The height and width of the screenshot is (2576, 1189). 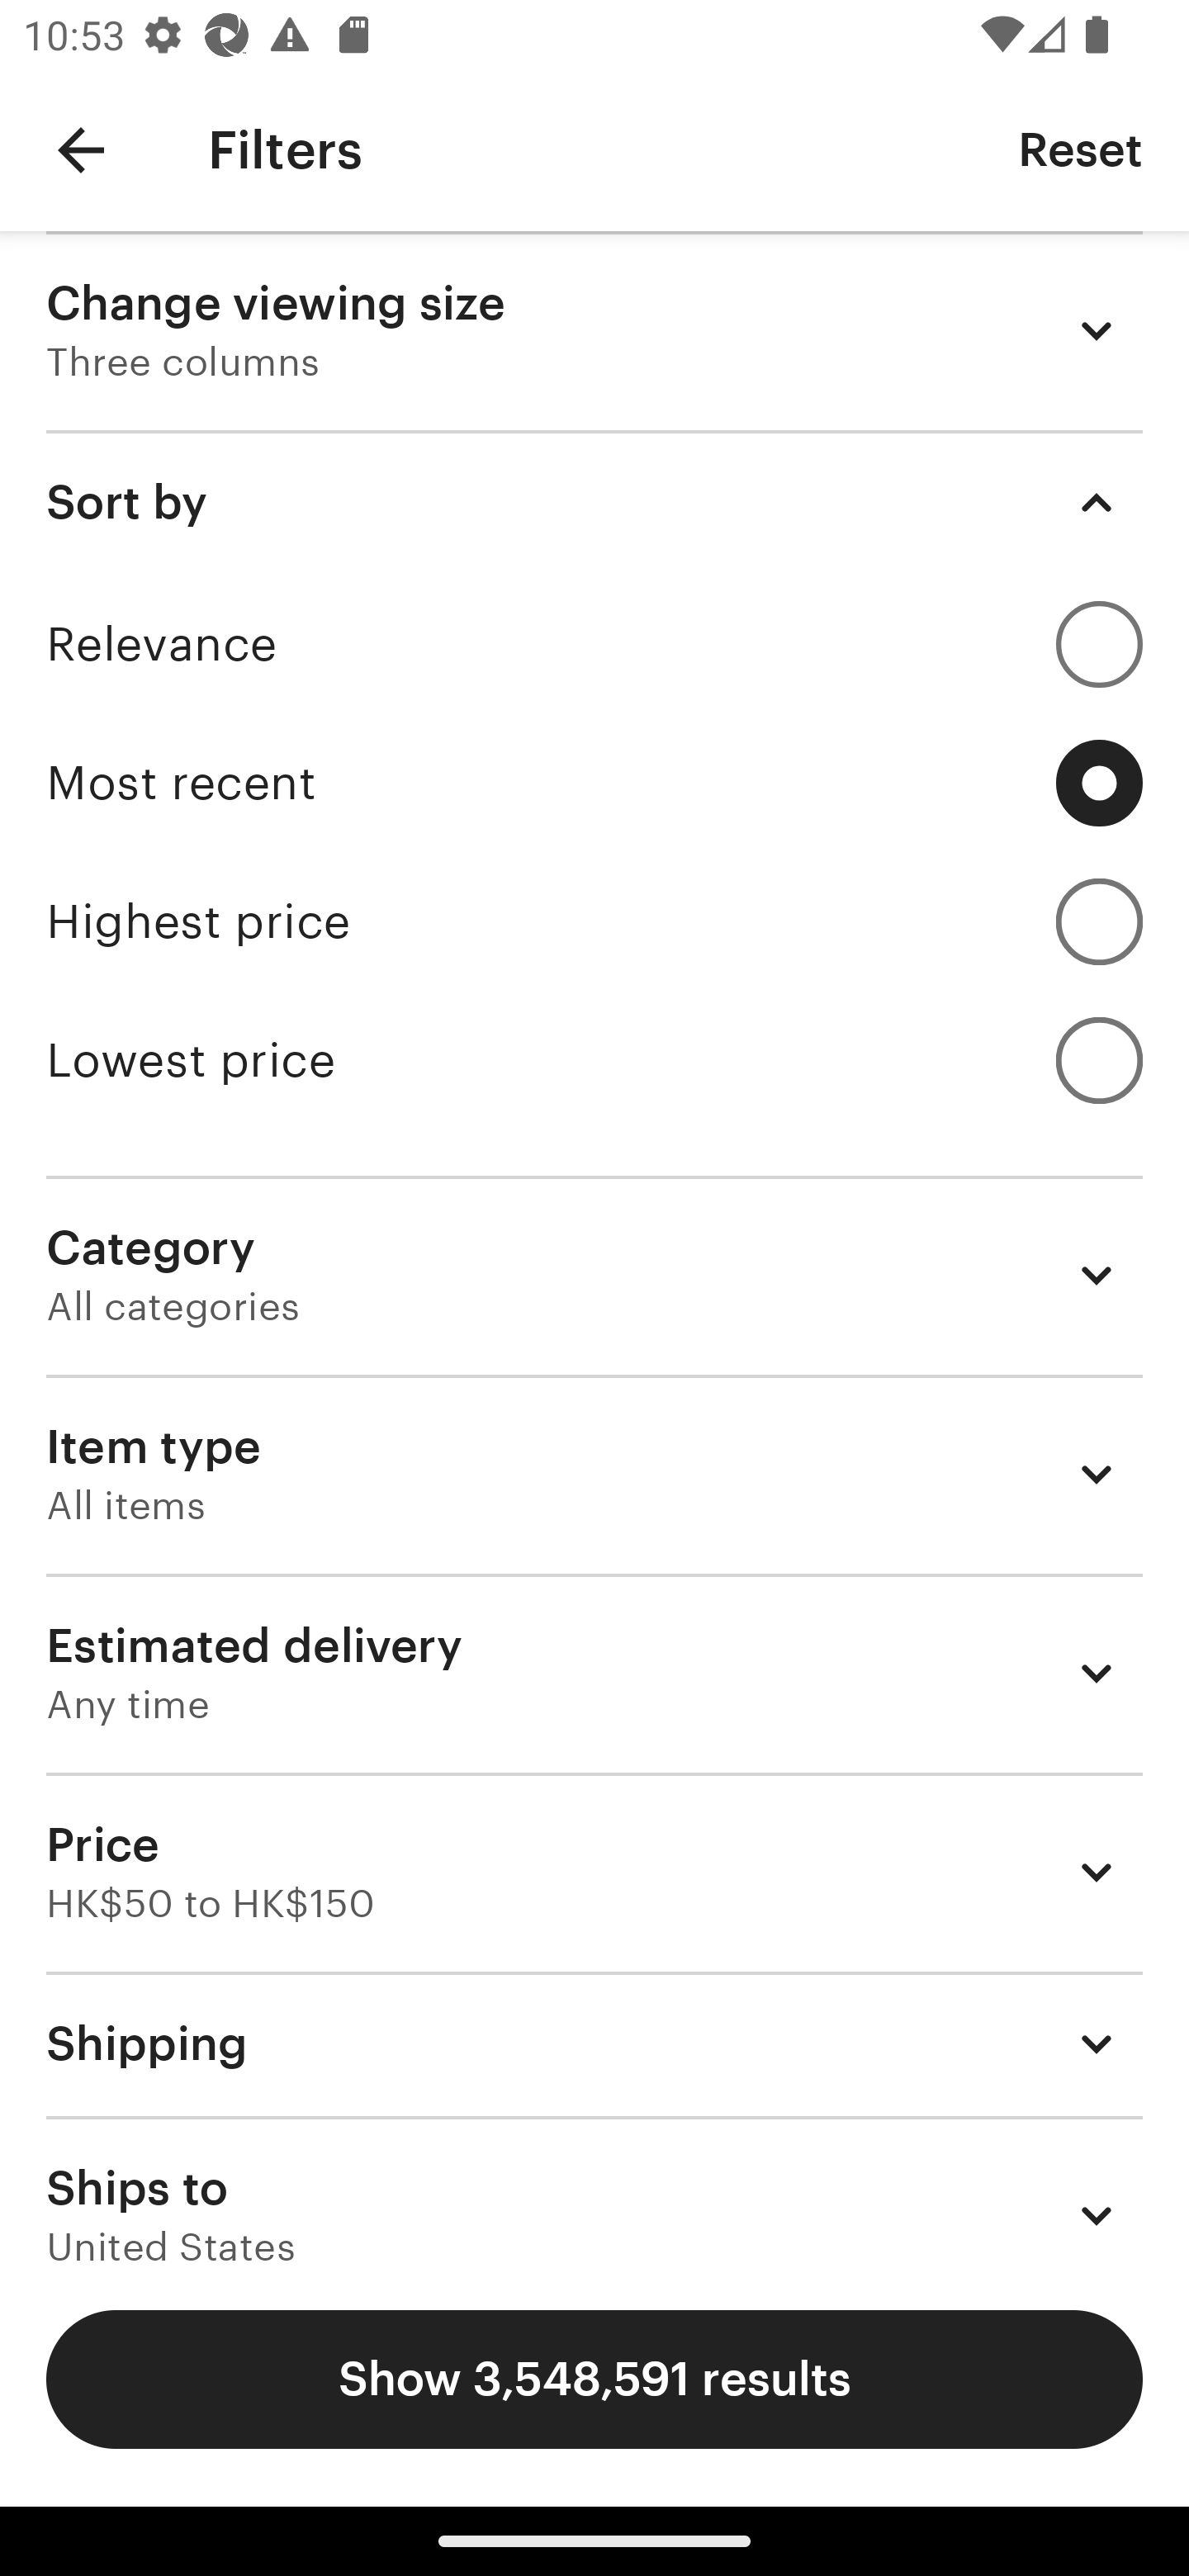 What do you see at coordinates (594, 330) in the screenshot?
I see `Change viewing size Three columns` at bounding box center [594, 330].